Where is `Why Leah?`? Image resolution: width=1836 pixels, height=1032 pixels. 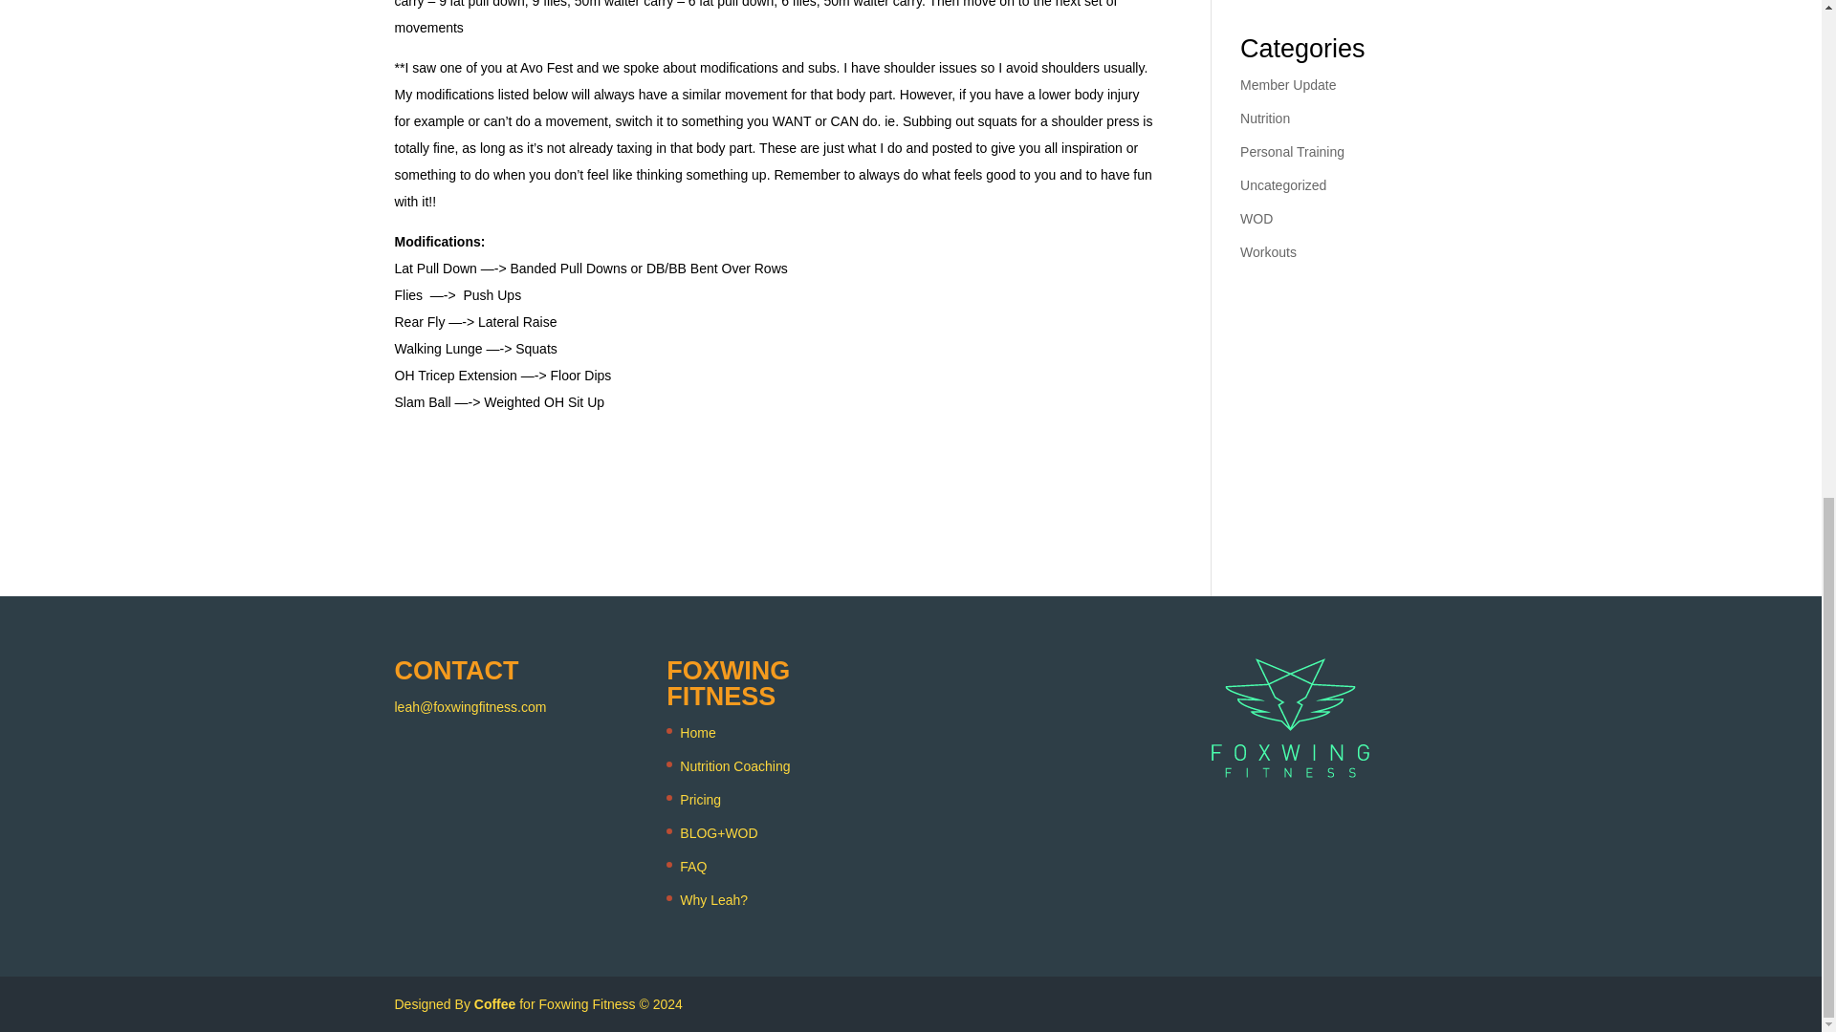 Why Leah? is located at coordinates (713, 900).